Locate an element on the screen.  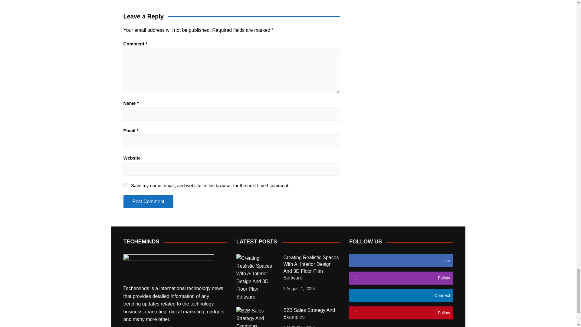
yes is located at coordinates (125, 185).